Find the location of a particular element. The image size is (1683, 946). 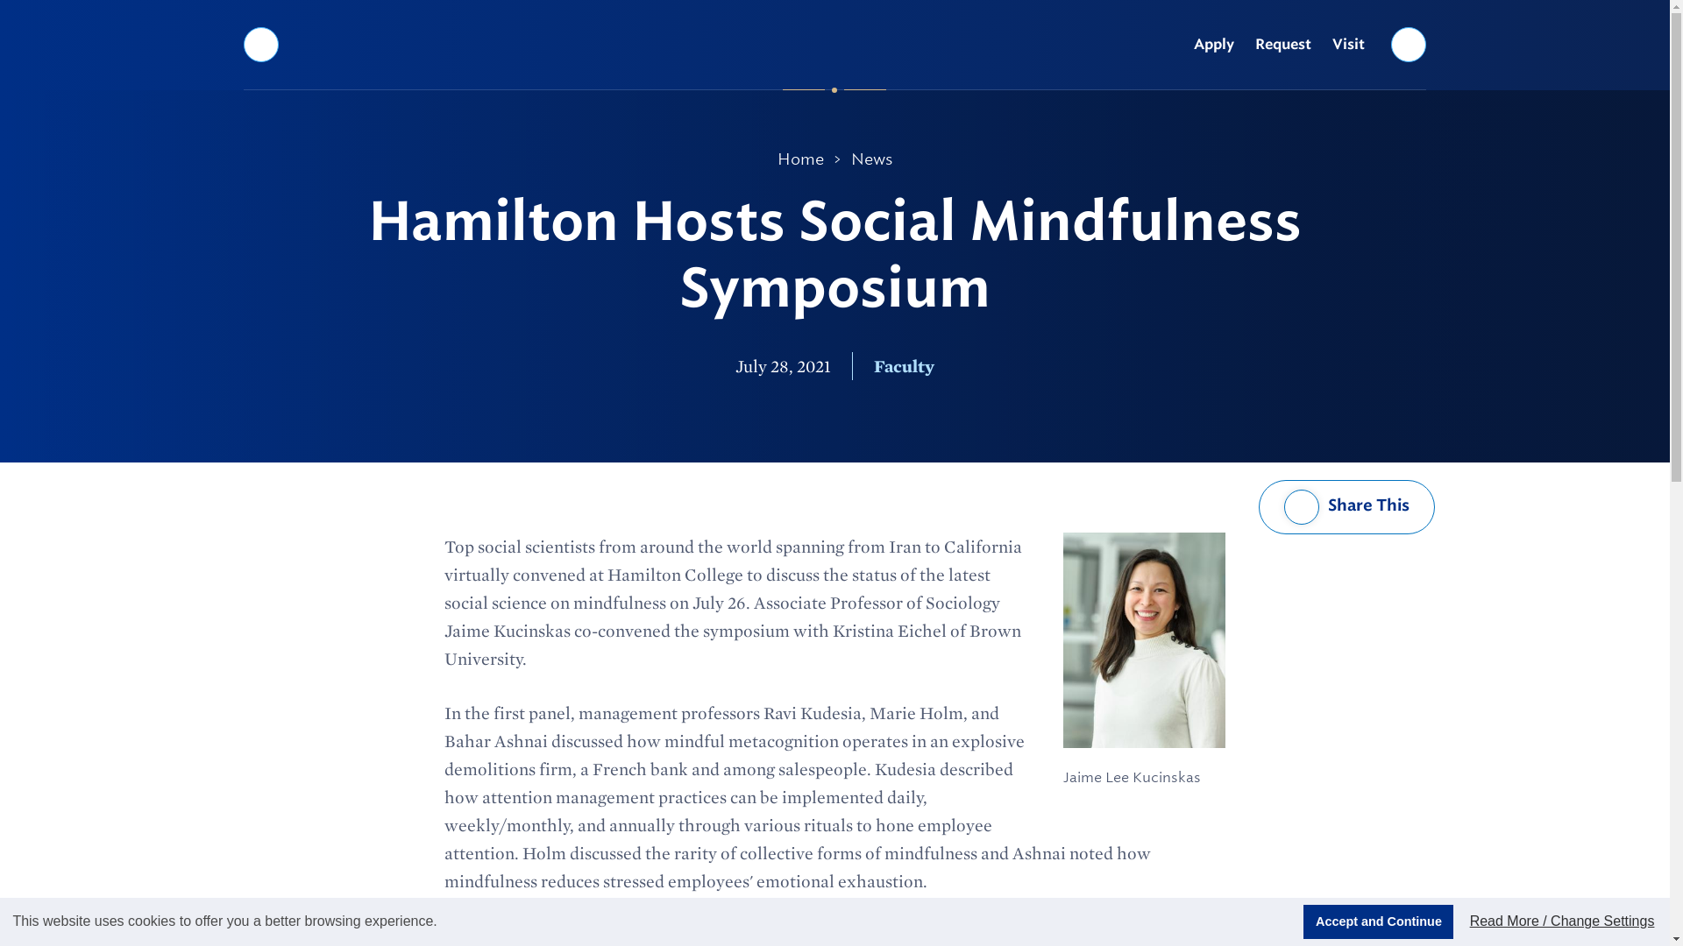

Request is located at coordinates (1283, 45).